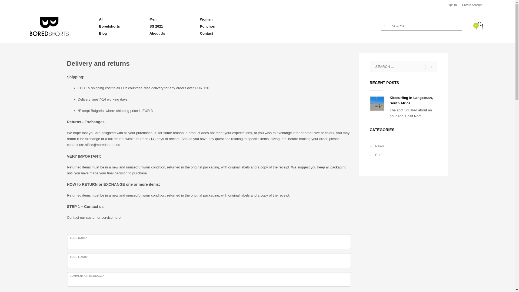 Image resolution: width=519 pixels, height=292 pixels. I want to click on Sign In, so click(452, 5).